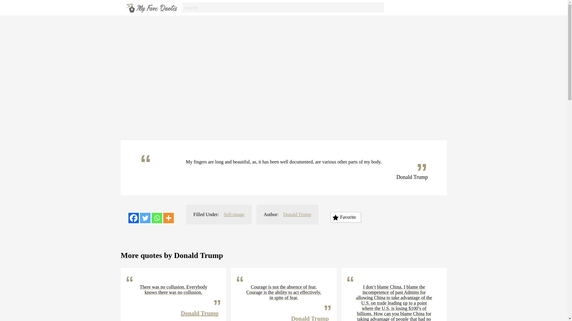 The height and width of the screenshot is (321, 572). What do you see at coordinates (234, 214) in the screenshot?
I see `Self-image` at bounding box center [234, 214].